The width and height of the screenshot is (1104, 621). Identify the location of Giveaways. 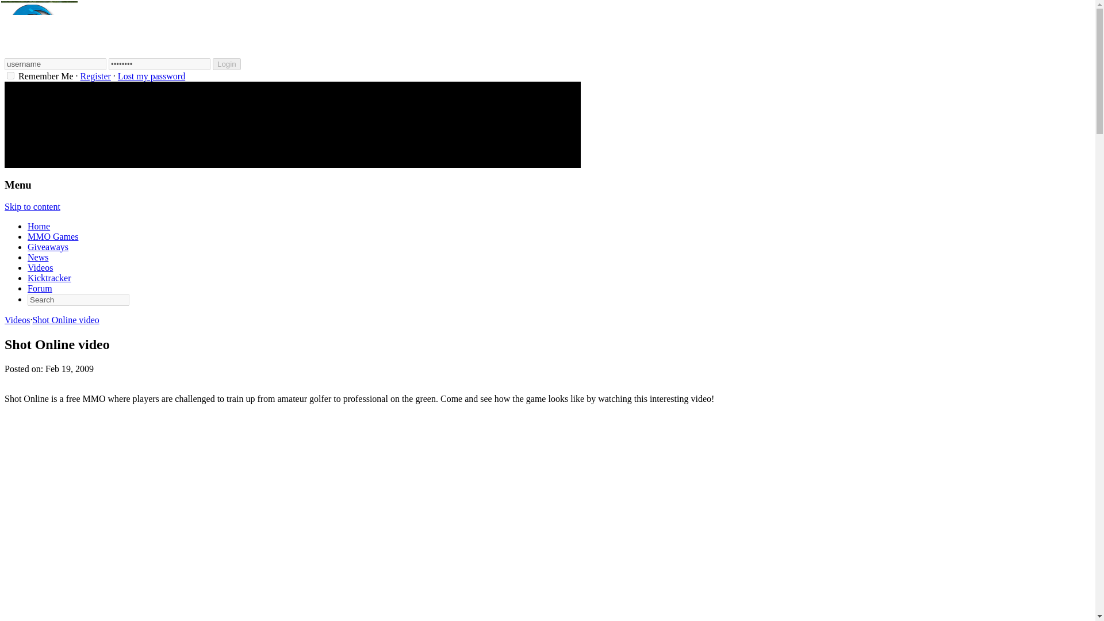
(48, 247).